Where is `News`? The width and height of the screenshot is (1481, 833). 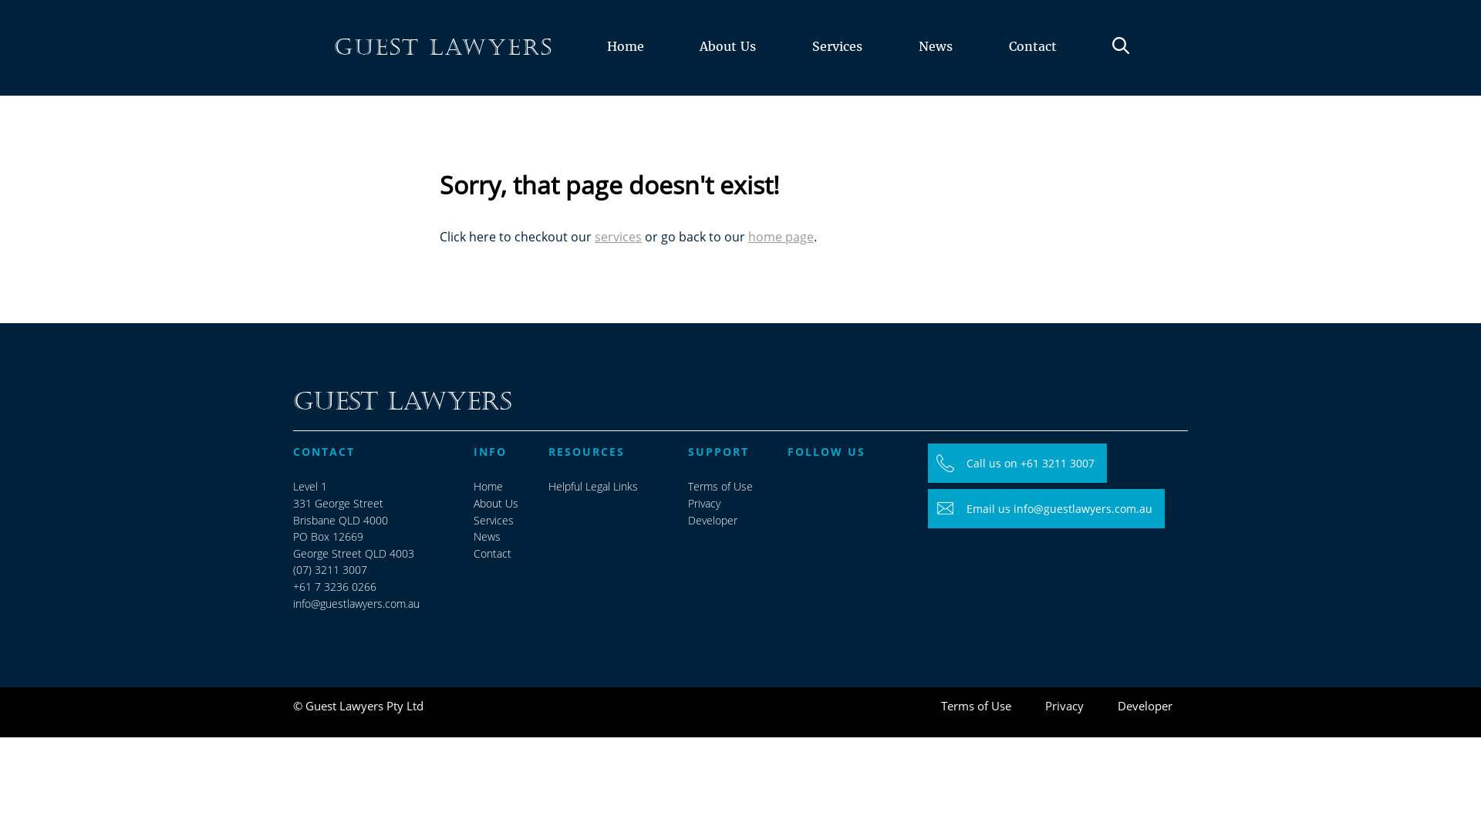 News is located at coordinates (487, 537).